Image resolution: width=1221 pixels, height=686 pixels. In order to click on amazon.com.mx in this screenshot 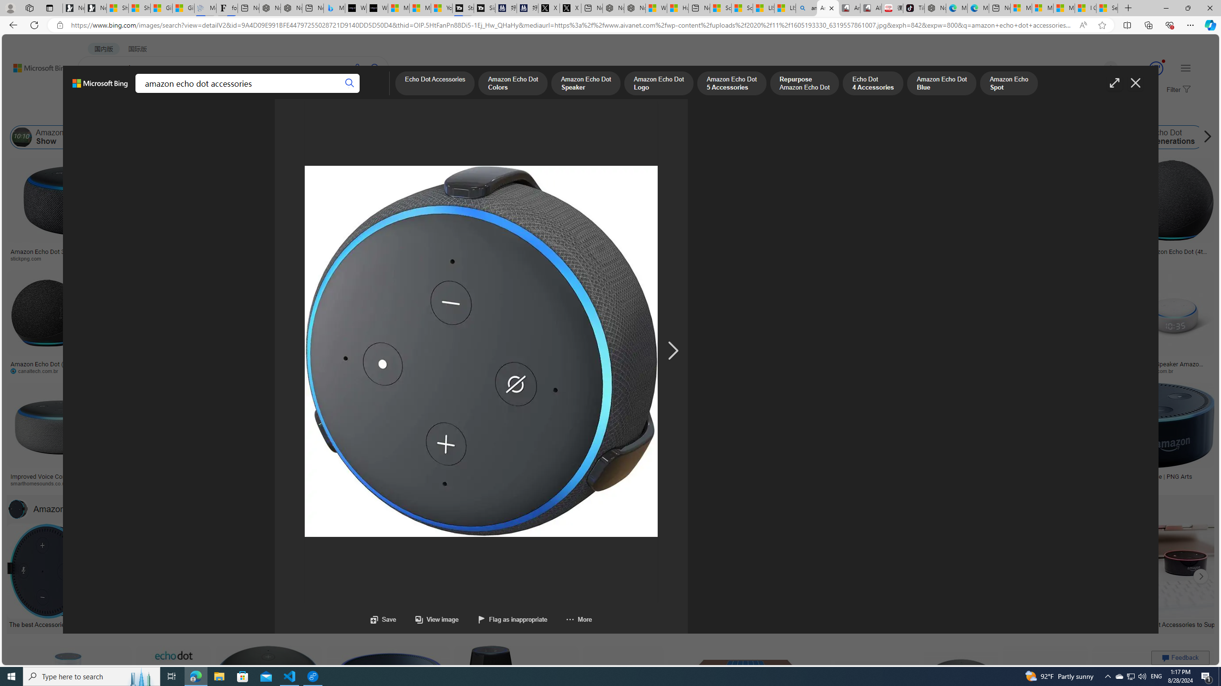, I will do `click(841, 371)`.